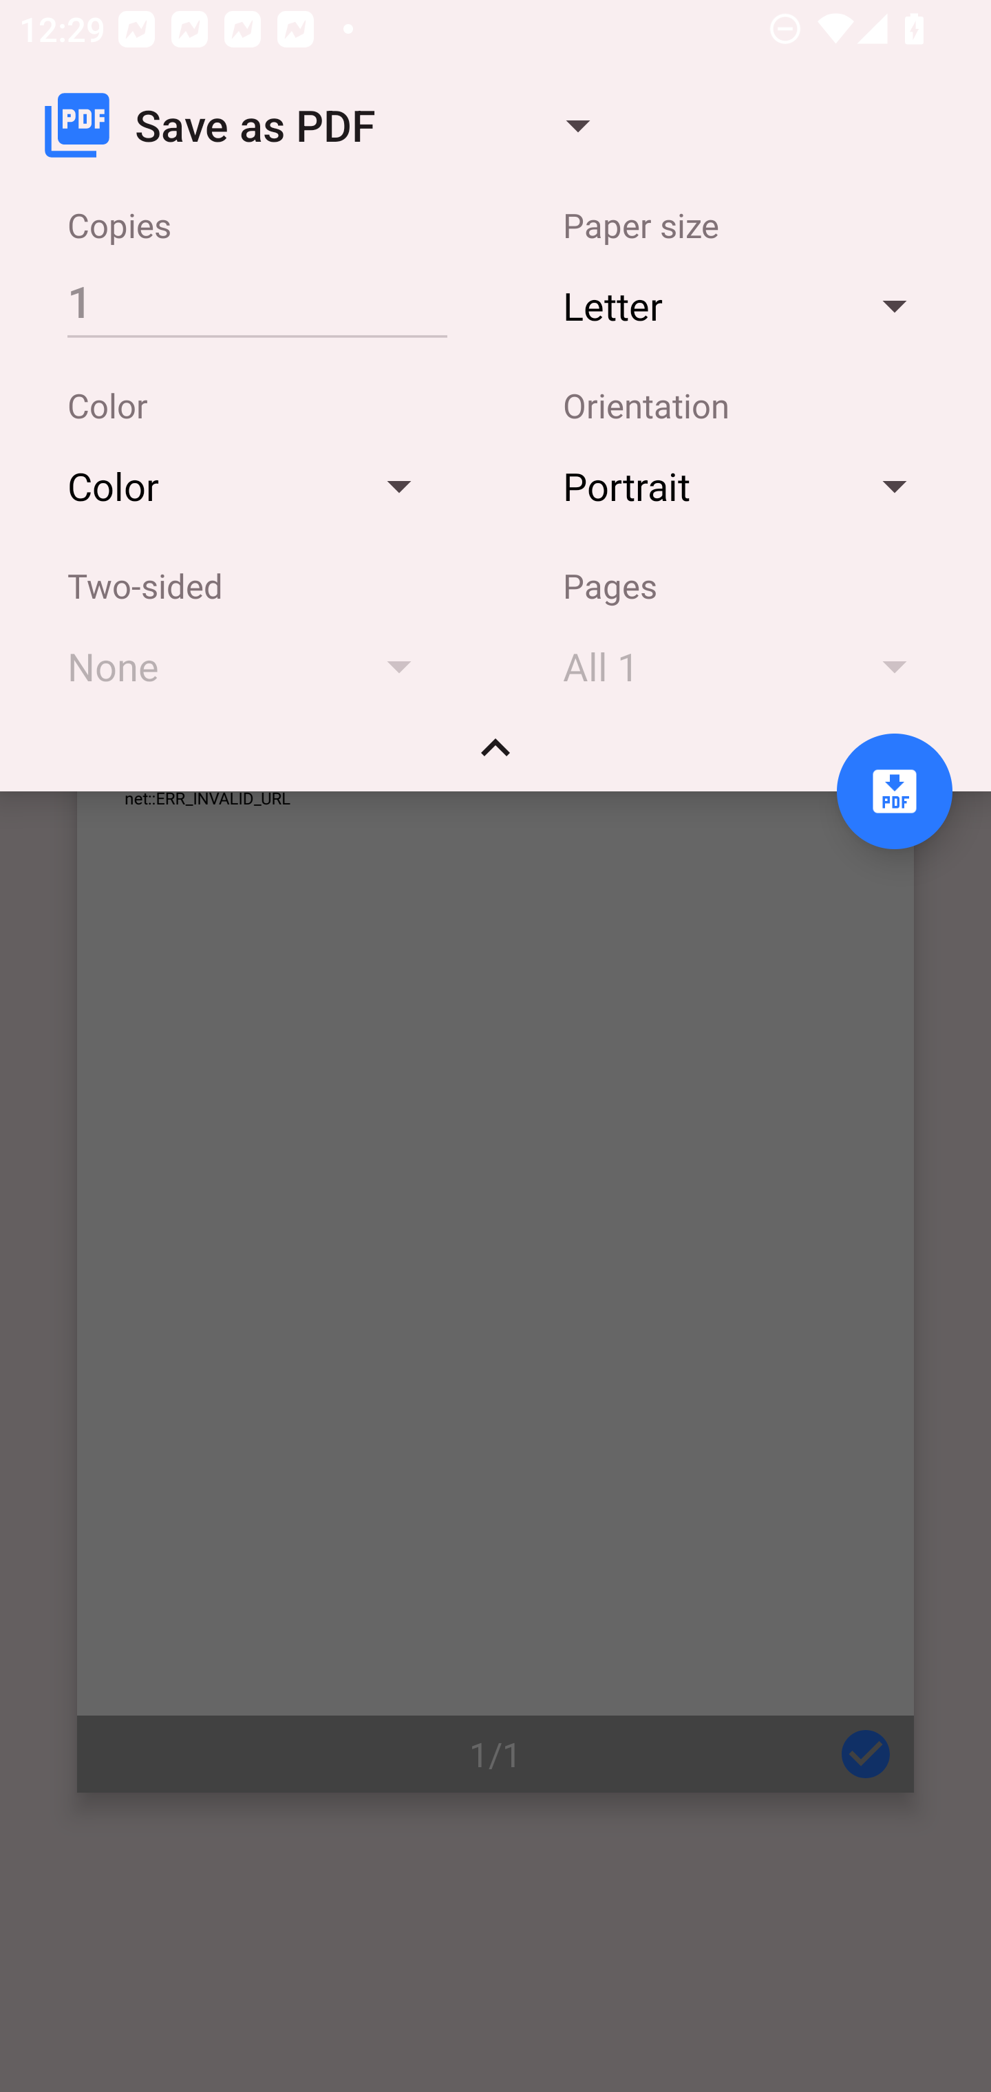 Image resolution: width=991 pixels, height=2092 pixels. I want to click on Color, so click(252, 486).